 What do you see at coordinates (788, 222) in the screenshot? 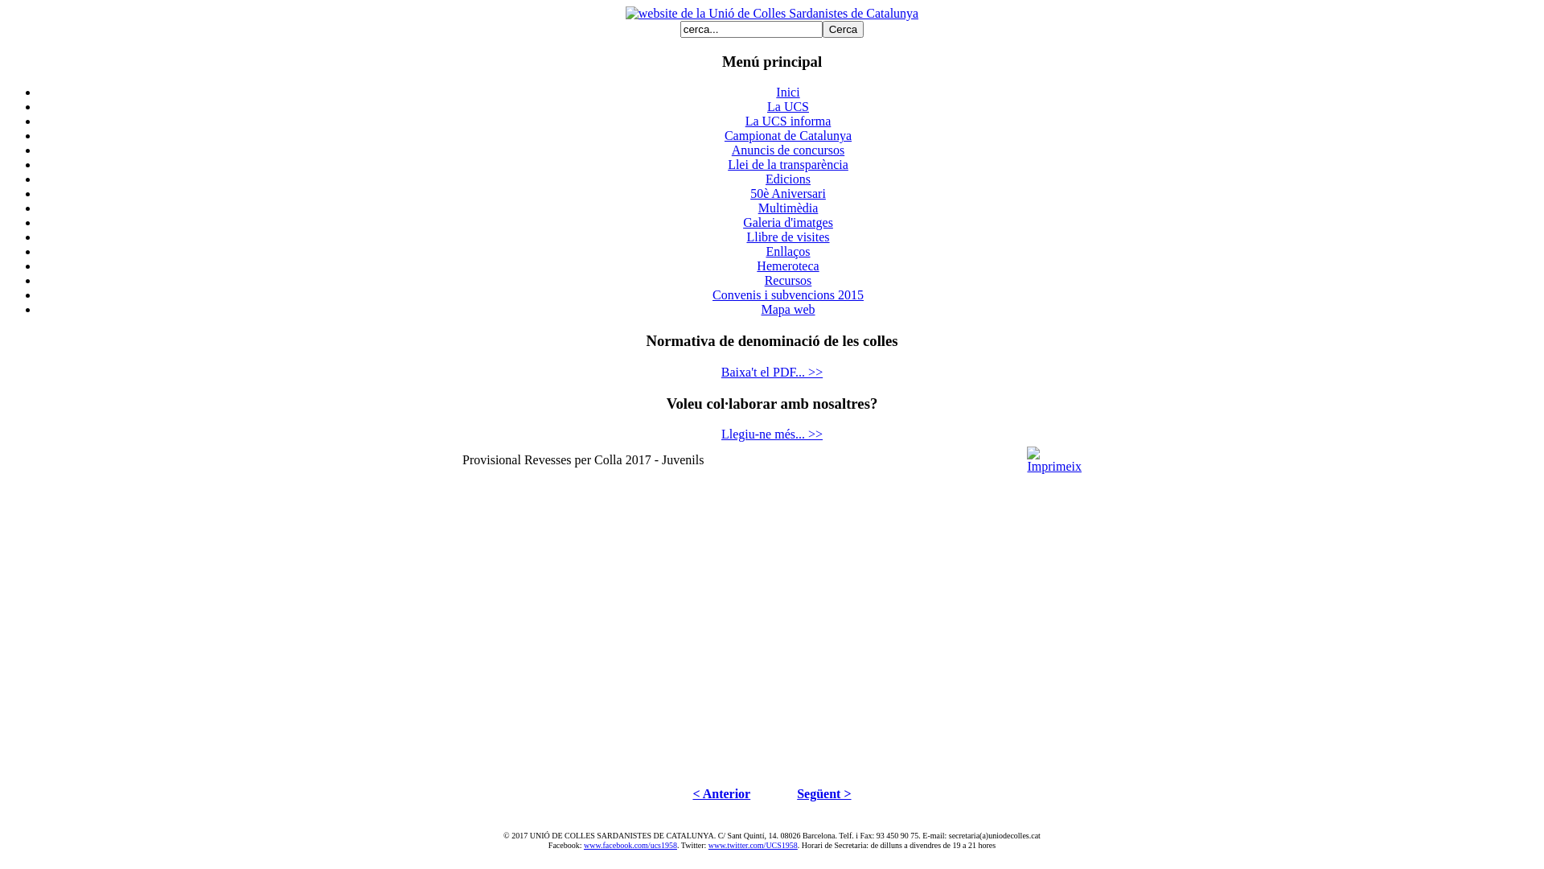
I see `Galeria d'imatges` at bounding box center [788, 222].